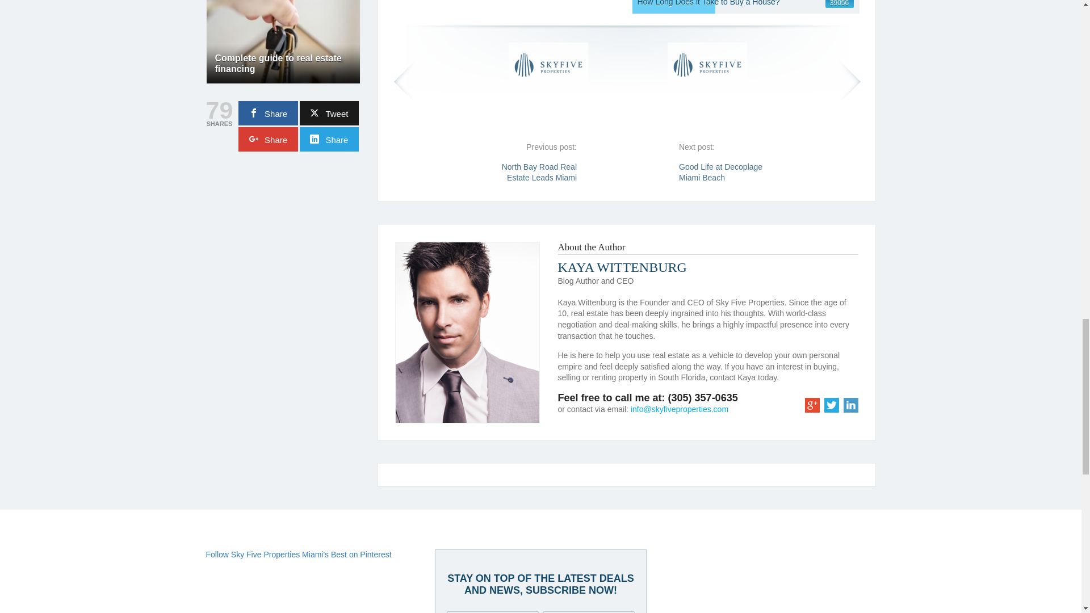 The image size is (1090, 613). I want to click on Complete guide to real estate financing, so click(284, 36).